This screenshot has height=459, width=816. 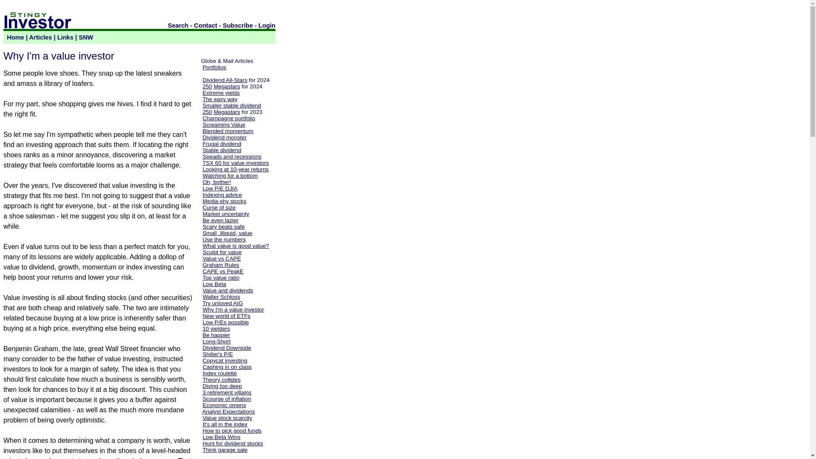 I want to click on Megastars, so click(x=227, y=112).